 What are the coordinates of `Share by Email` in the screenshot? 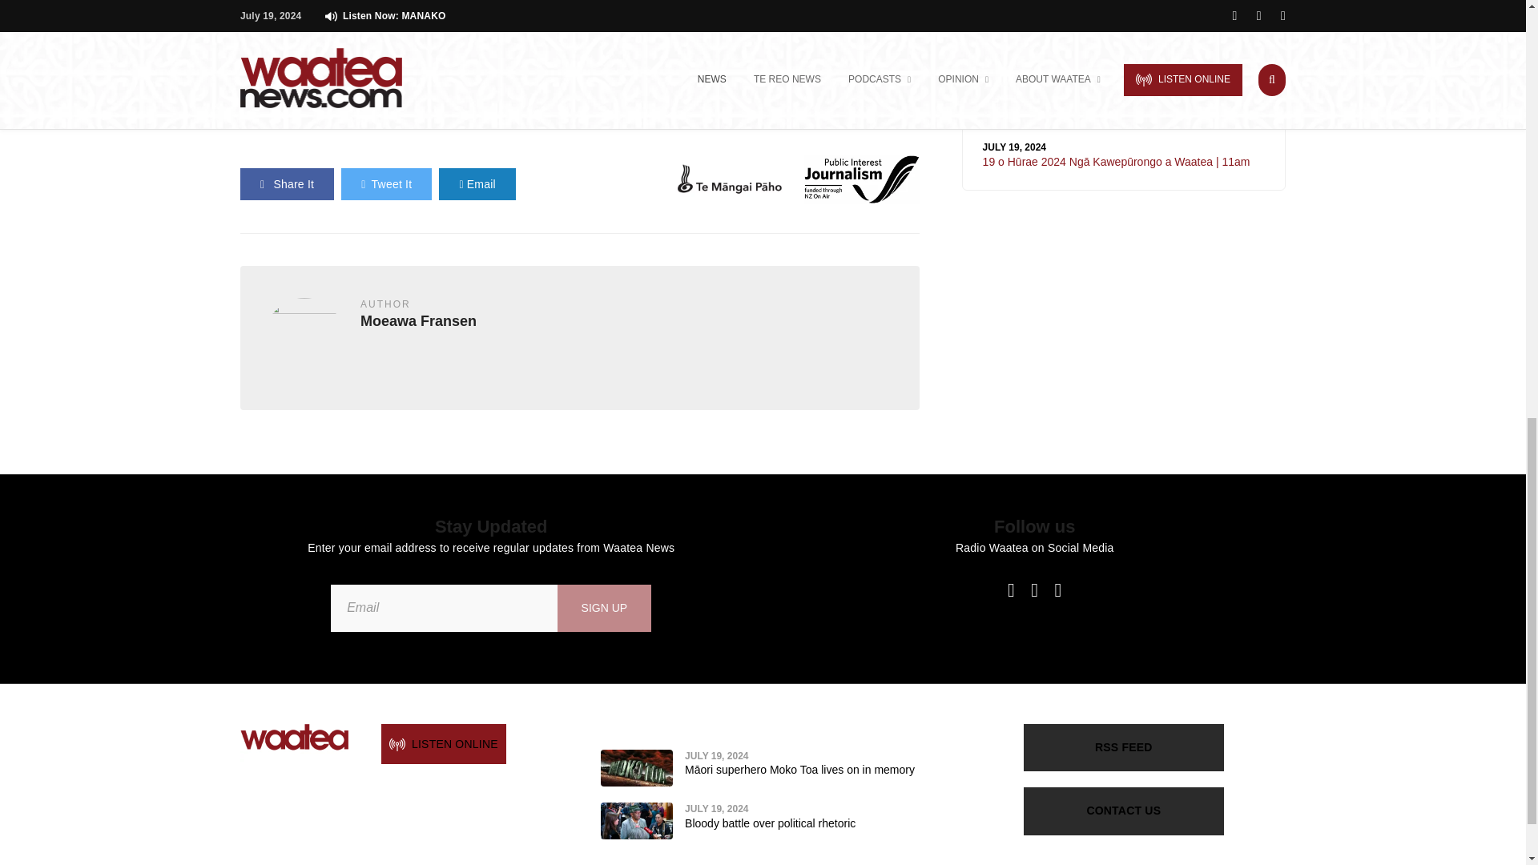 It's located at (477, 183).